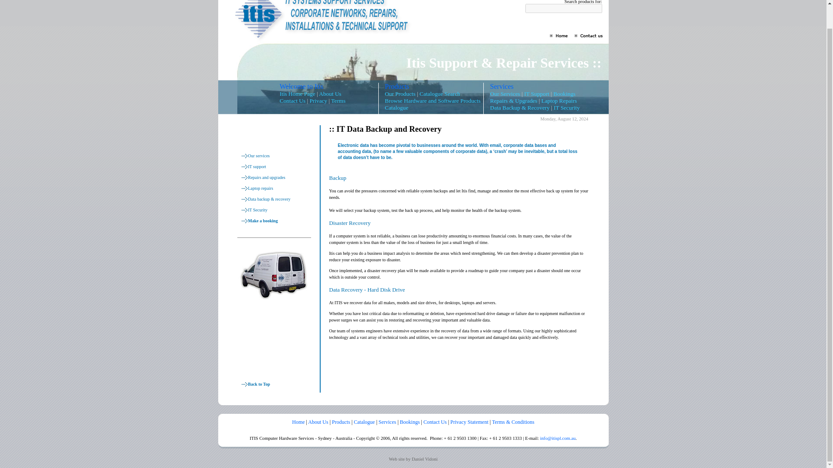 The height and width of the screenshot is (468, 833). What do you see at coordinates (567, 107) in the screenshot?
I see `IT Security` at bounding box center [567, 107].